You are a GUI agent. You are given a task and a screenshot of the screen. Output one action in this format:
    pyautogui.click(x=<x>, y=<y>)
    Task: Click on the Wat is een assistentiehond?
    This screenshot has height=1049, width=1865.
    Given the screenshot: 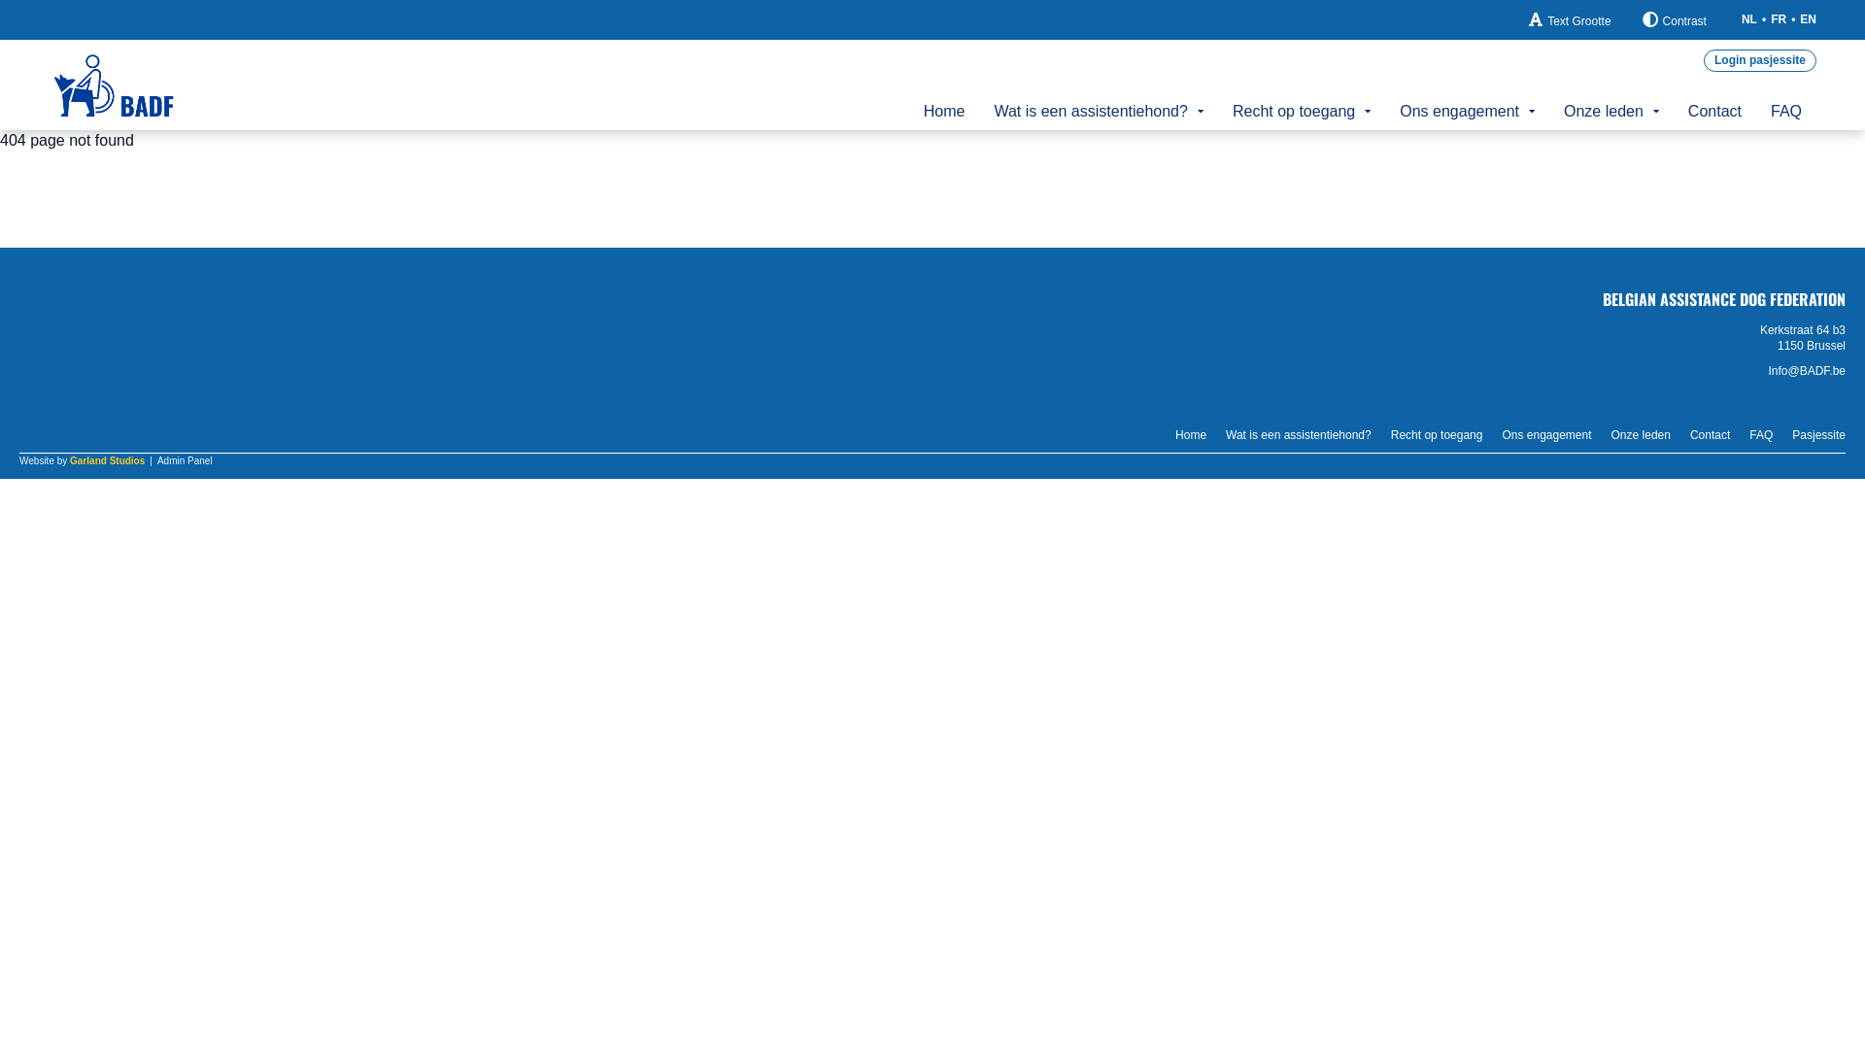 What is the action you would take?
    pyautogui.click(x=1299, y=435)
    